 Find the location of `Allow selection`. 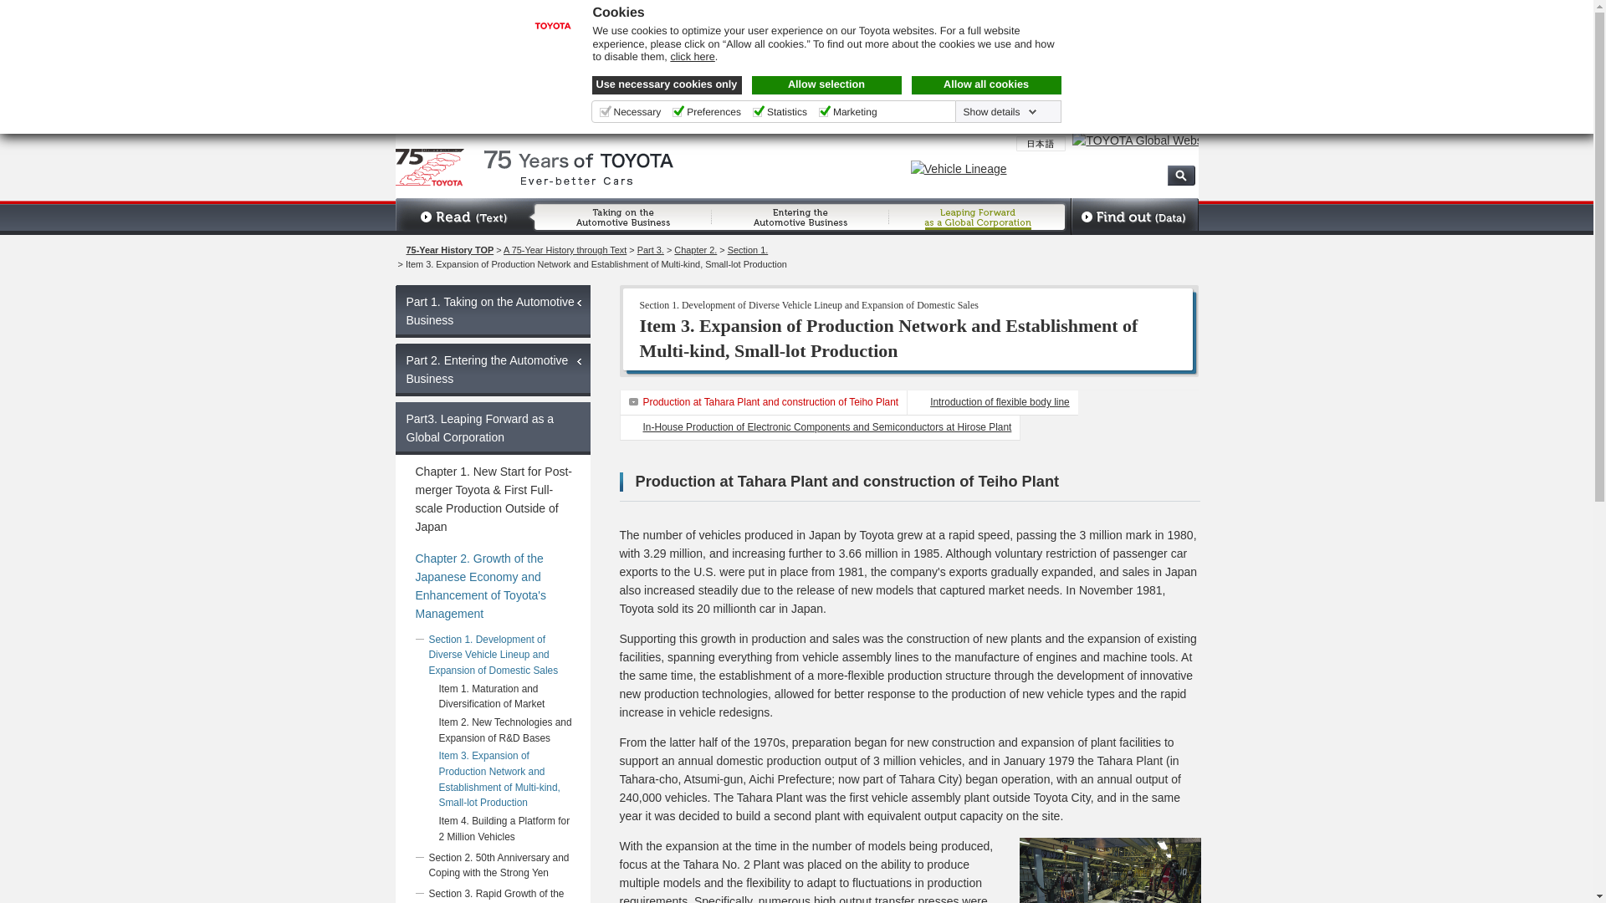

Allow selection is located at coordinates (826, 85).